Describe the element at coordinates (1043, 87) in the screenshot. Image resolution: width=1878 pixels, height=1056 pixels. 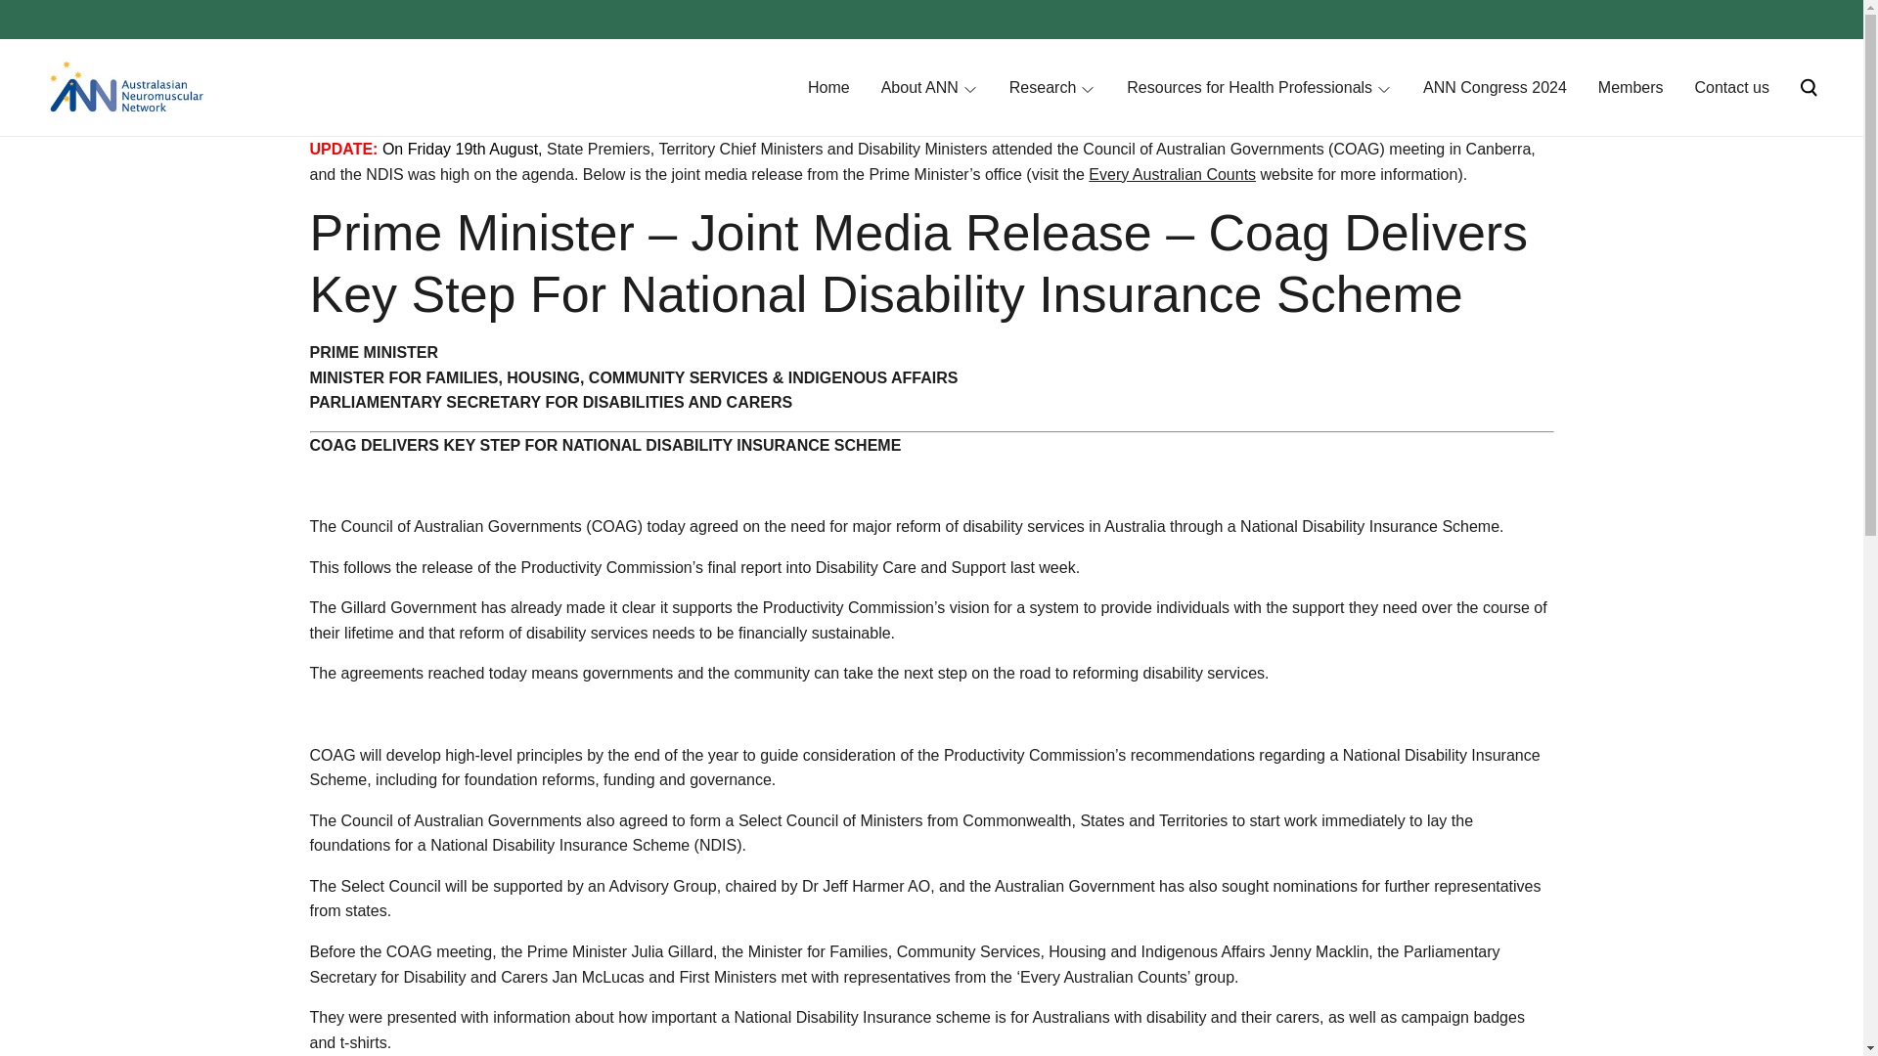
I see `Research` at that location.